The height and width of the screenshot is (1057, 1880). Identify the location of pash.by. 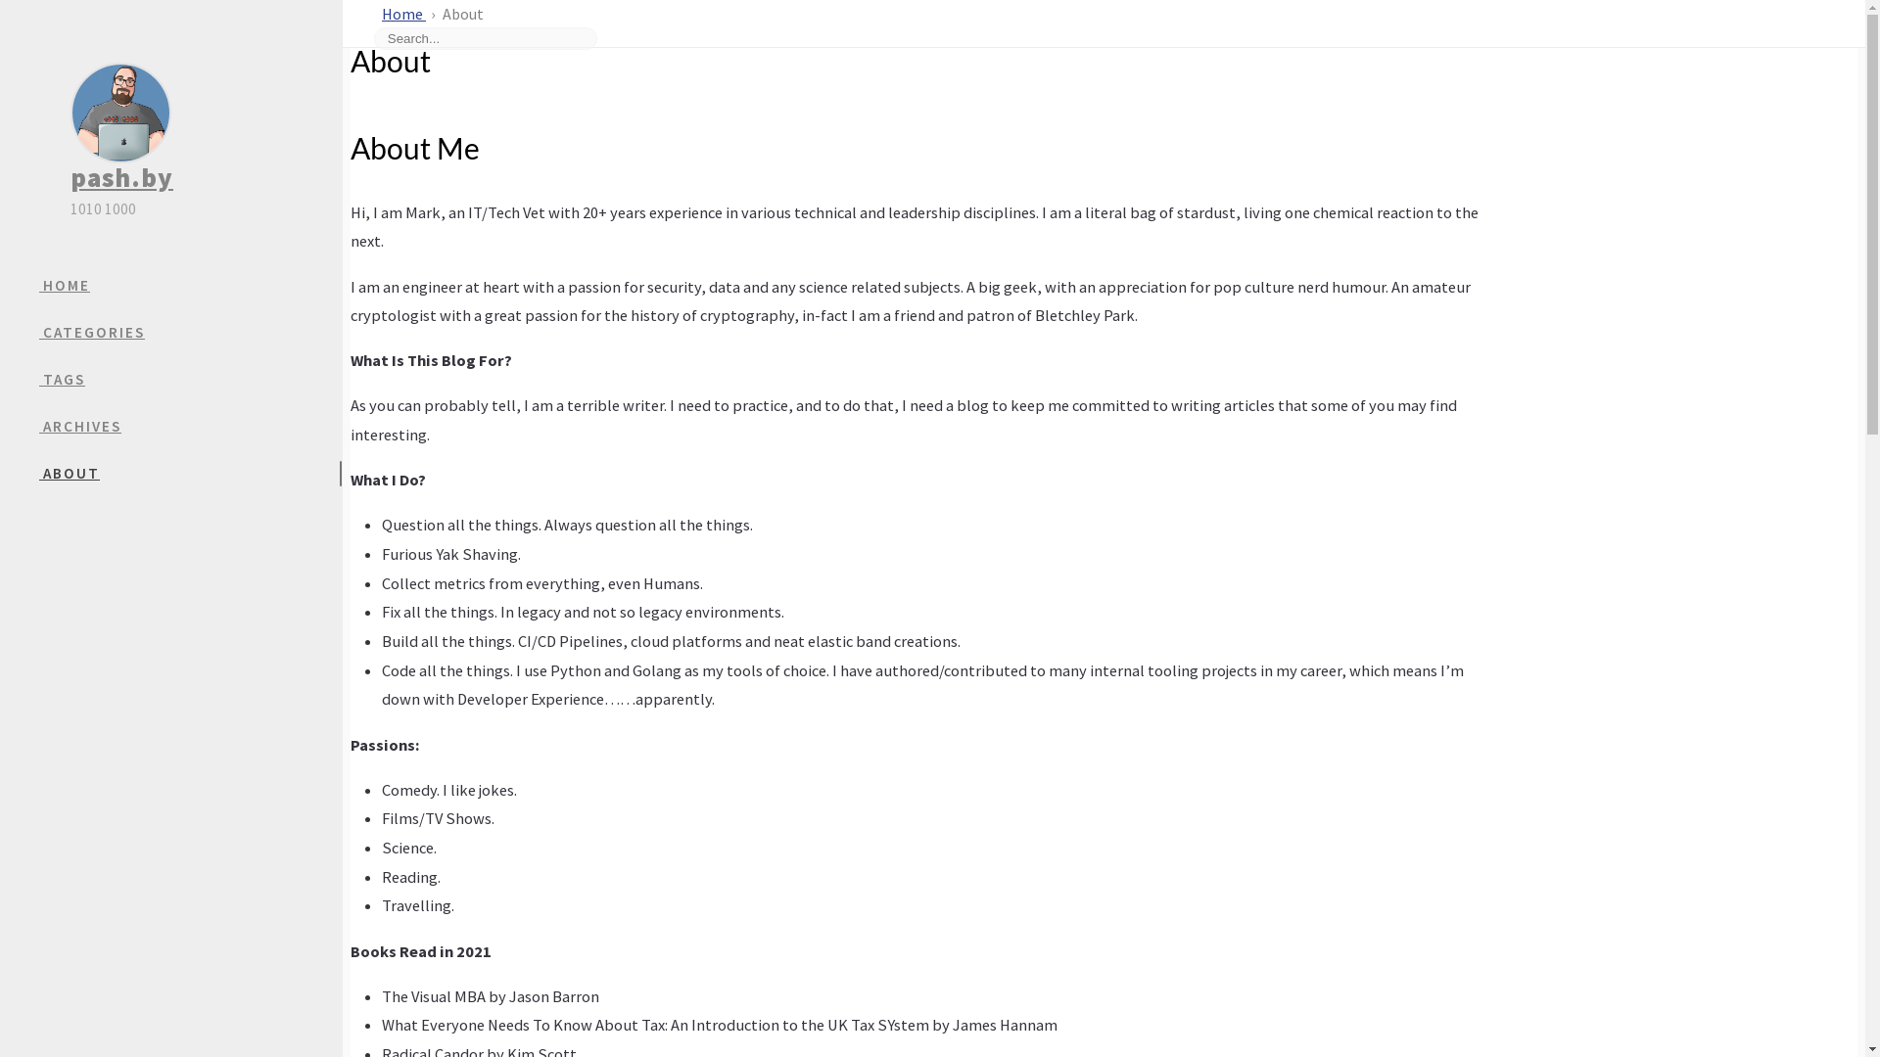
(121, 177).